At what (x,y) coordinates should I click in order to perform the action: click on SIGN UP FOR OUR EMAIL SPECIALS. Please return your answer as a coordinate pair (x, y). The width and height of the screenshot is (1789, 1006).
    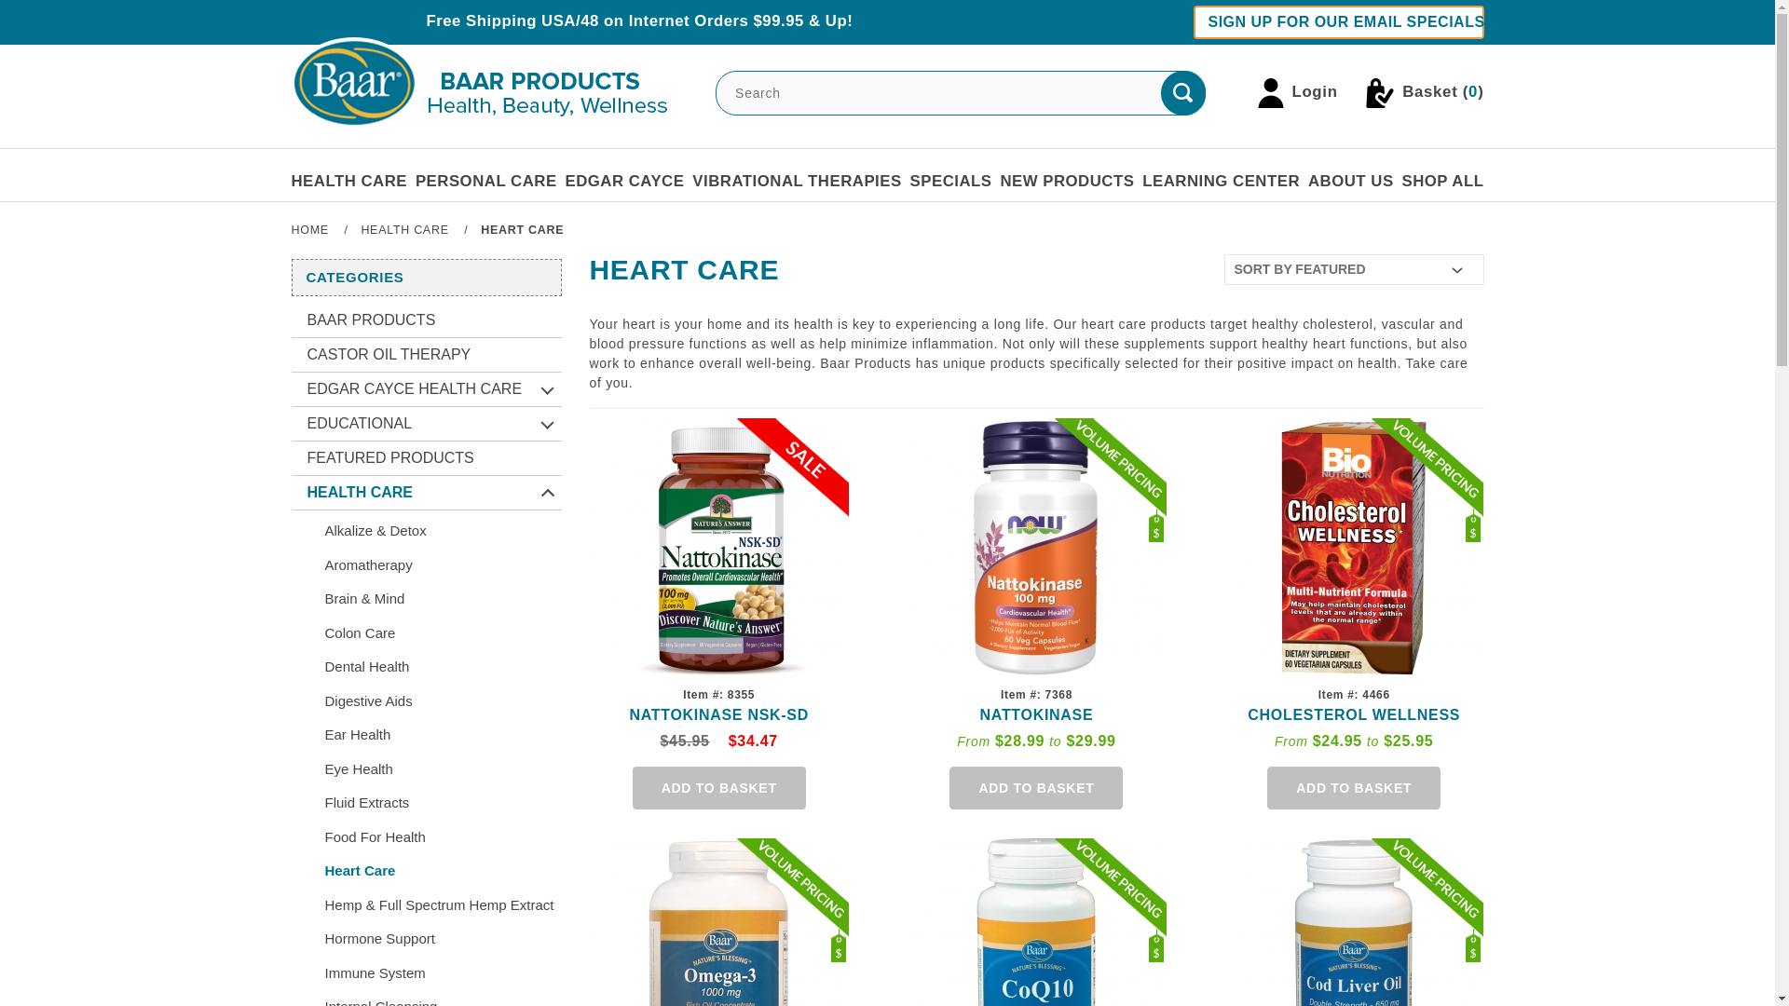
    Looking at the image, I should click on (1338, 22).